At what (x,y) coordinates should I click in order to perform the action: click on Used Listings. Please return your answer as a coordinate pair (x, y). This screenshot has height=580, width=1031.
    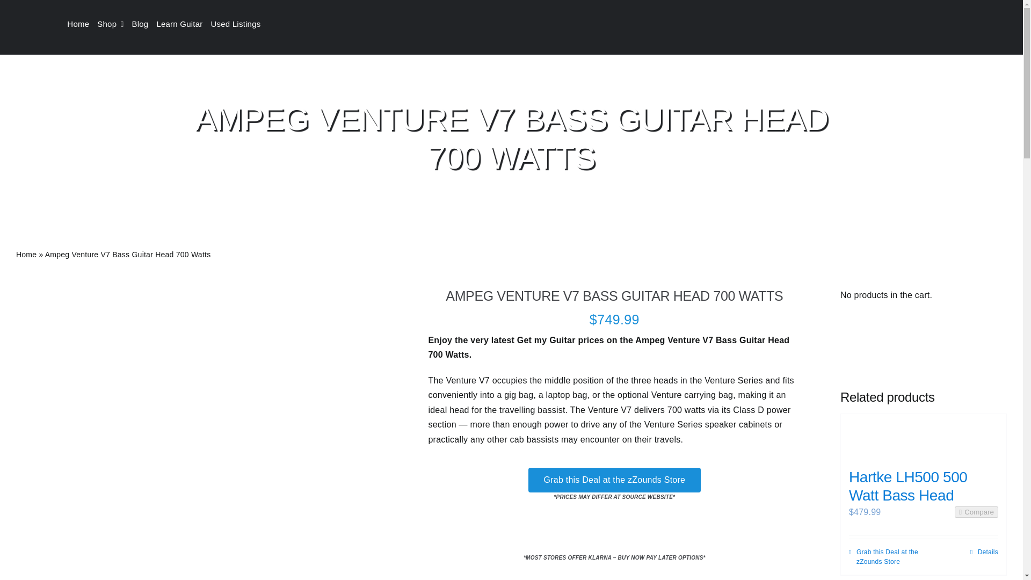
    Looking at the image, I should click on (239, 24).